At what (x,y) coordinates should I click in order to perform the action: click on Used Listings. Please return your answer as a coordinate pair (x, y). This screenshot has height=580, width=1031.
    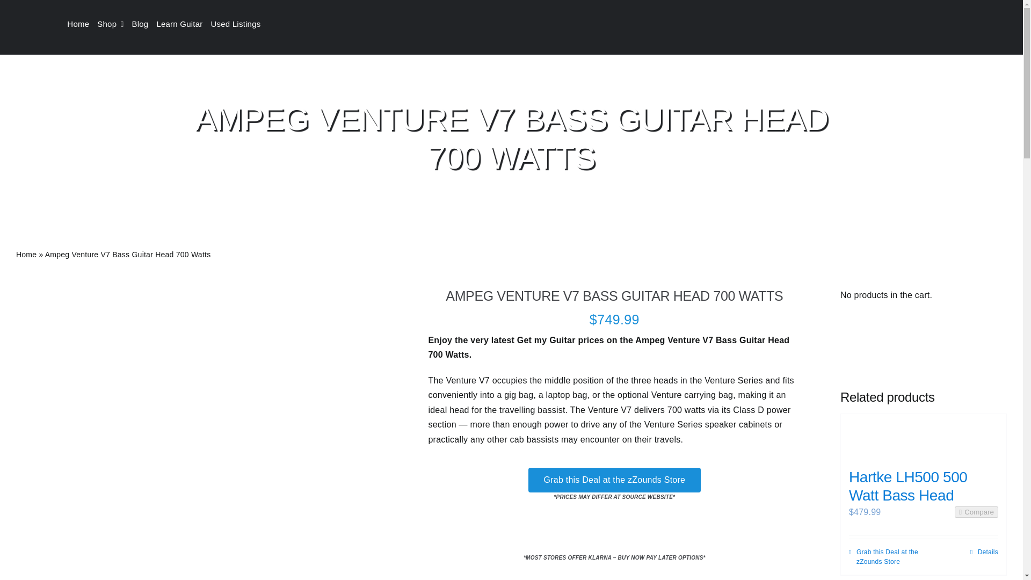
    Looking at the image, I should click on (239, 24).